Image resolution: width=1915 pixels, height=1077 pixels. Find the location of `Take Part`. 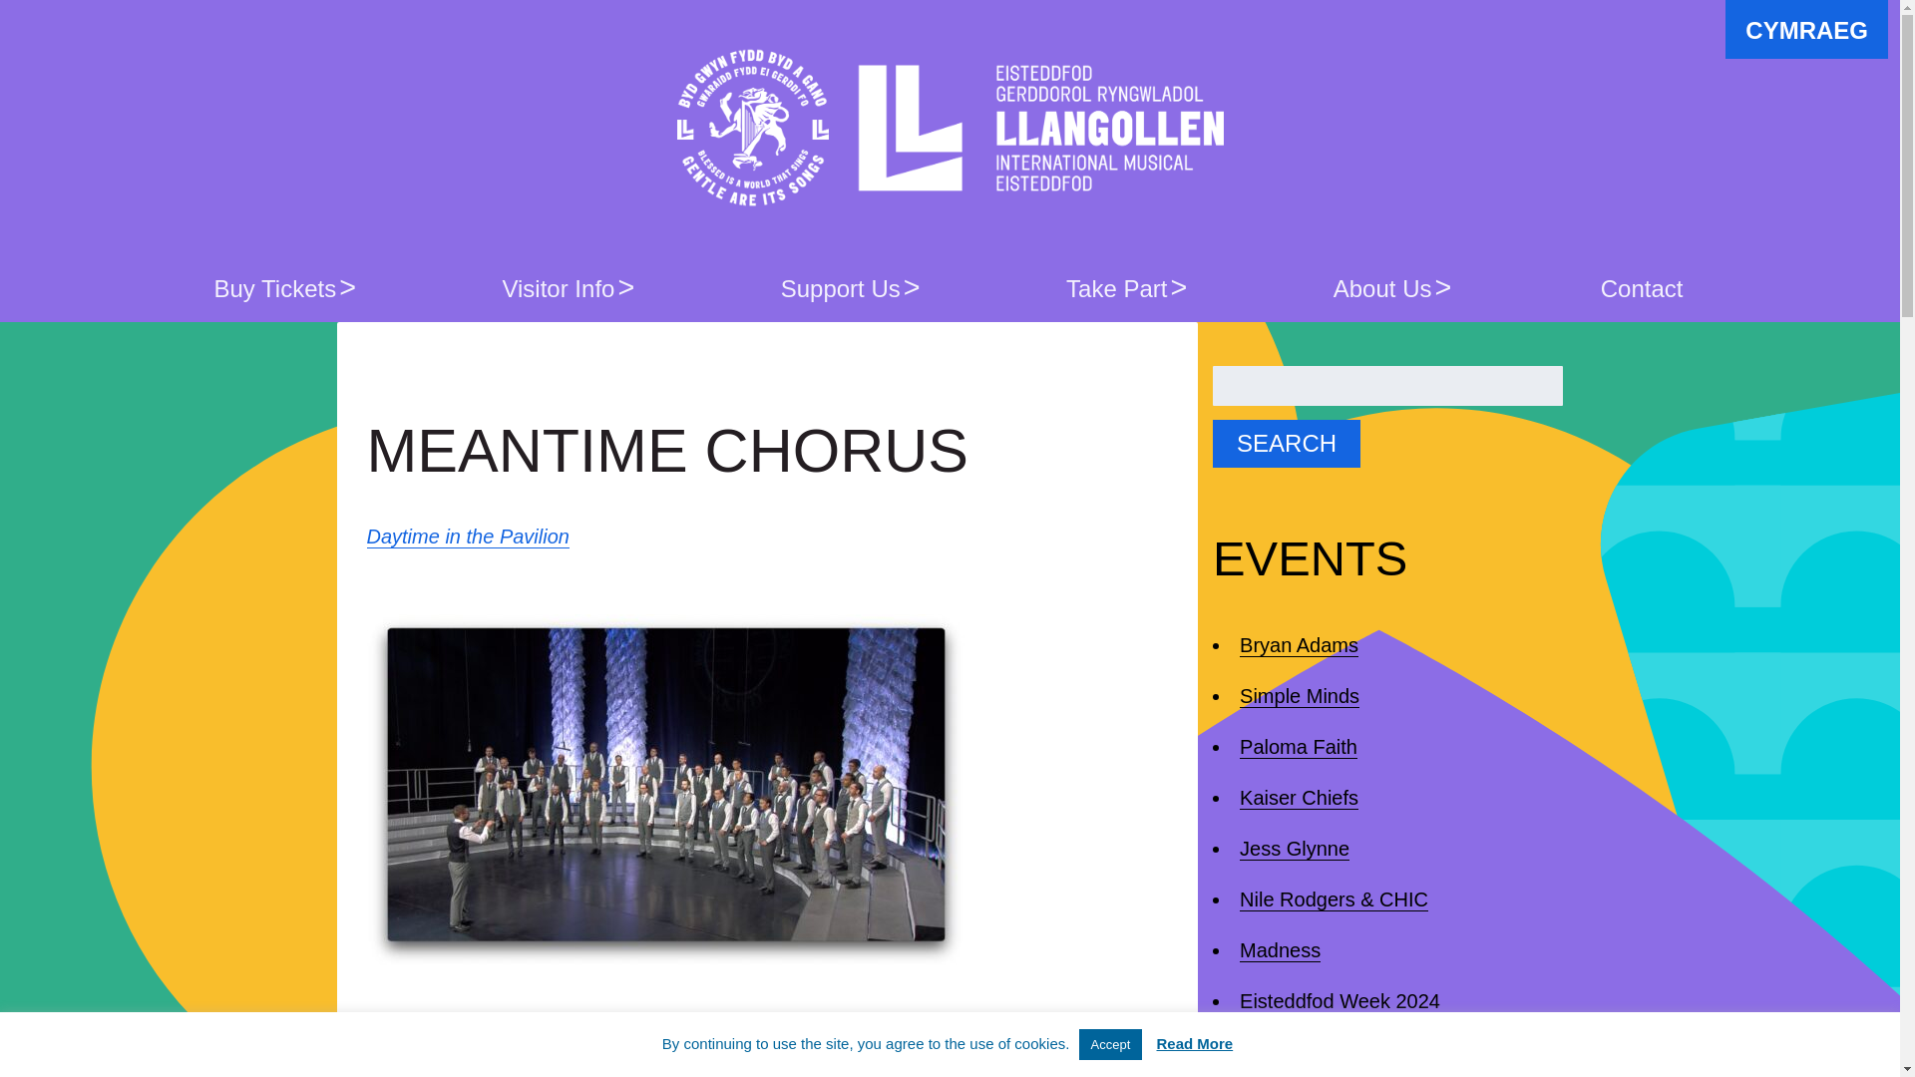

Take Part is located at coordinates (1119, 287).